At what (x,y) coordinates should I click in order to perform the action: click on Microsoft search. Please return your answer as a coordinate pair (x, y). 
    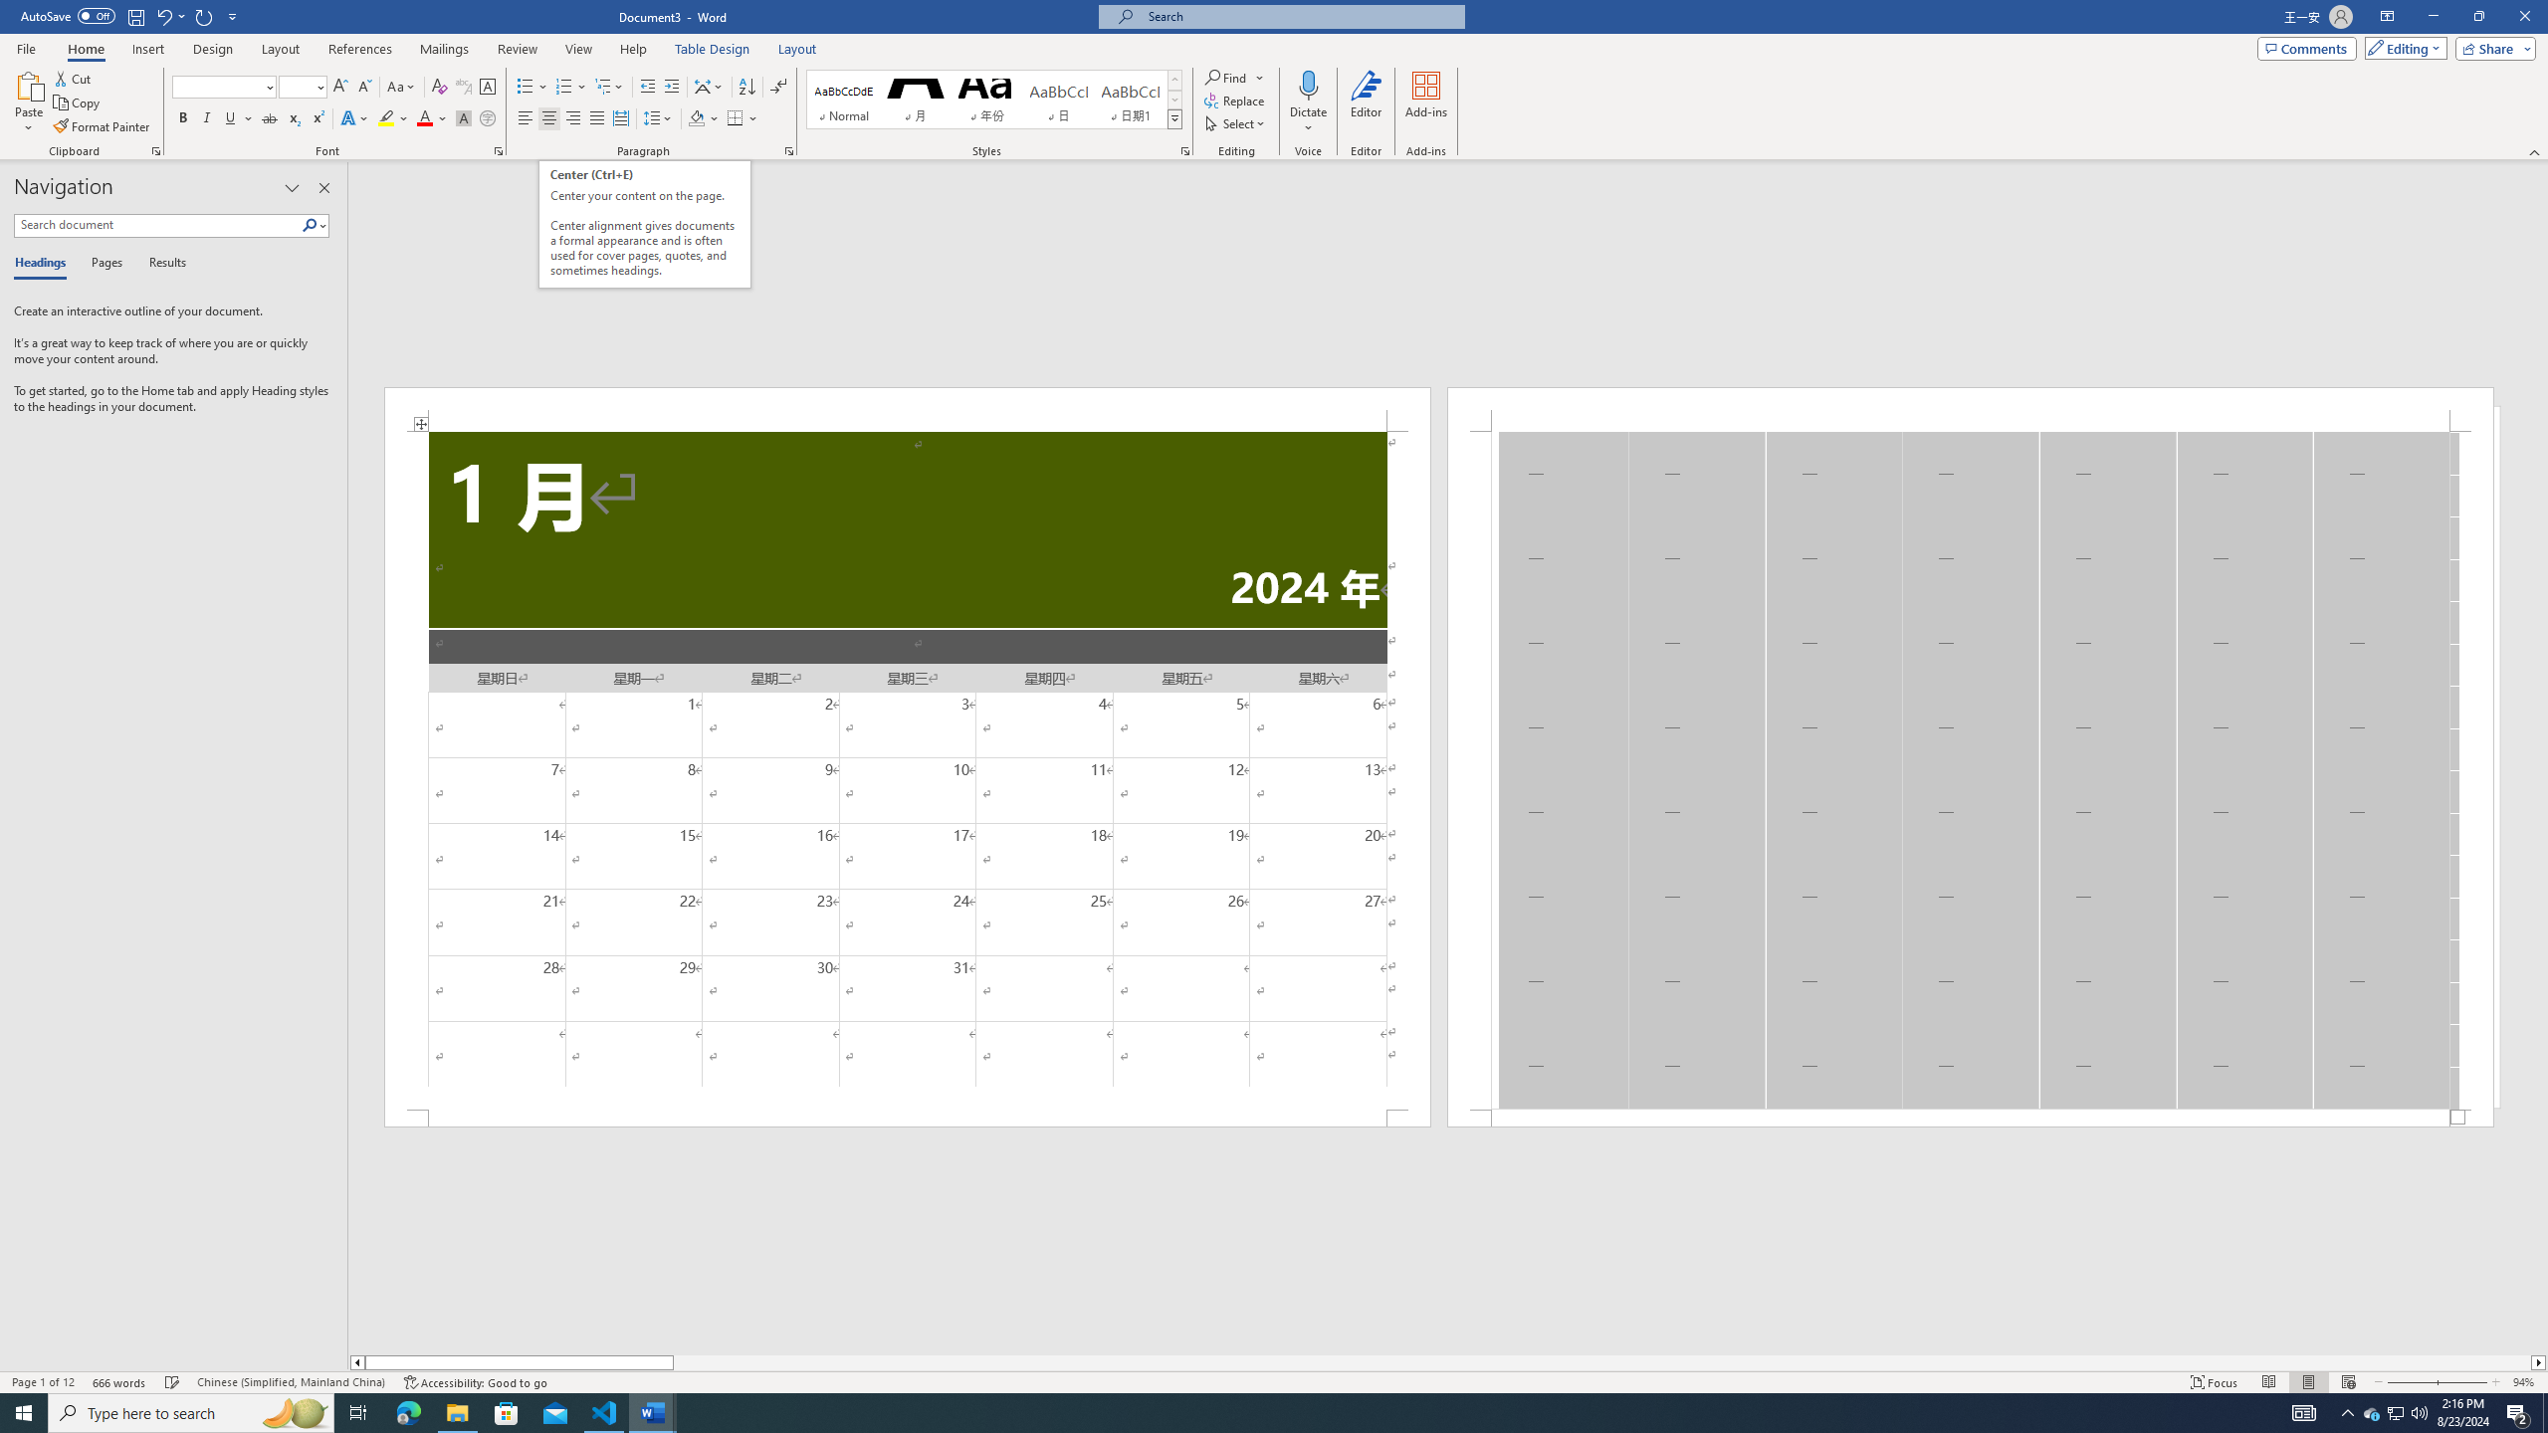
    Looking at the image, I should click on (1300, 16).